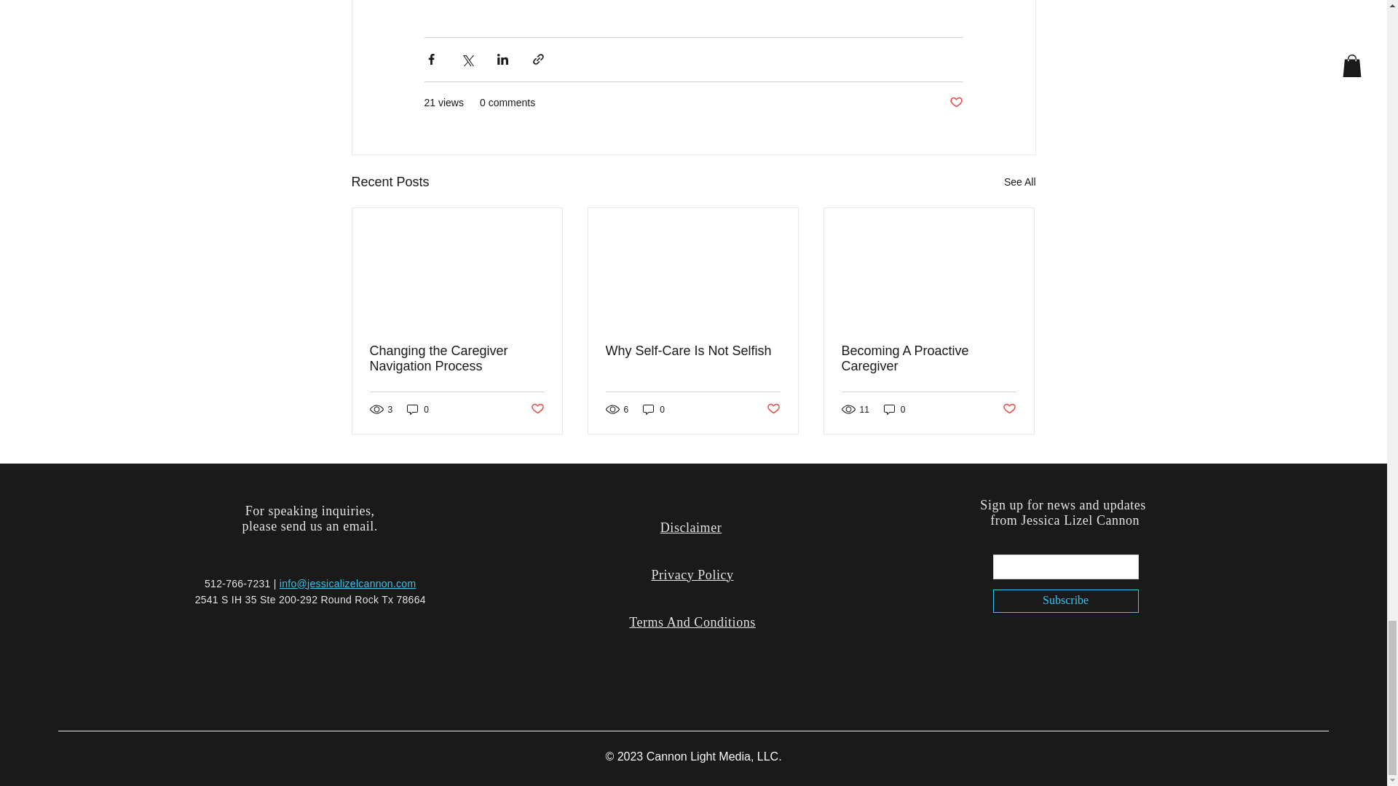 The image size is (1398, 786). What do you see at coordinates (955, 102) in the screenshot?
I see `Post not marked as liked` at bounding box center [955, 102].